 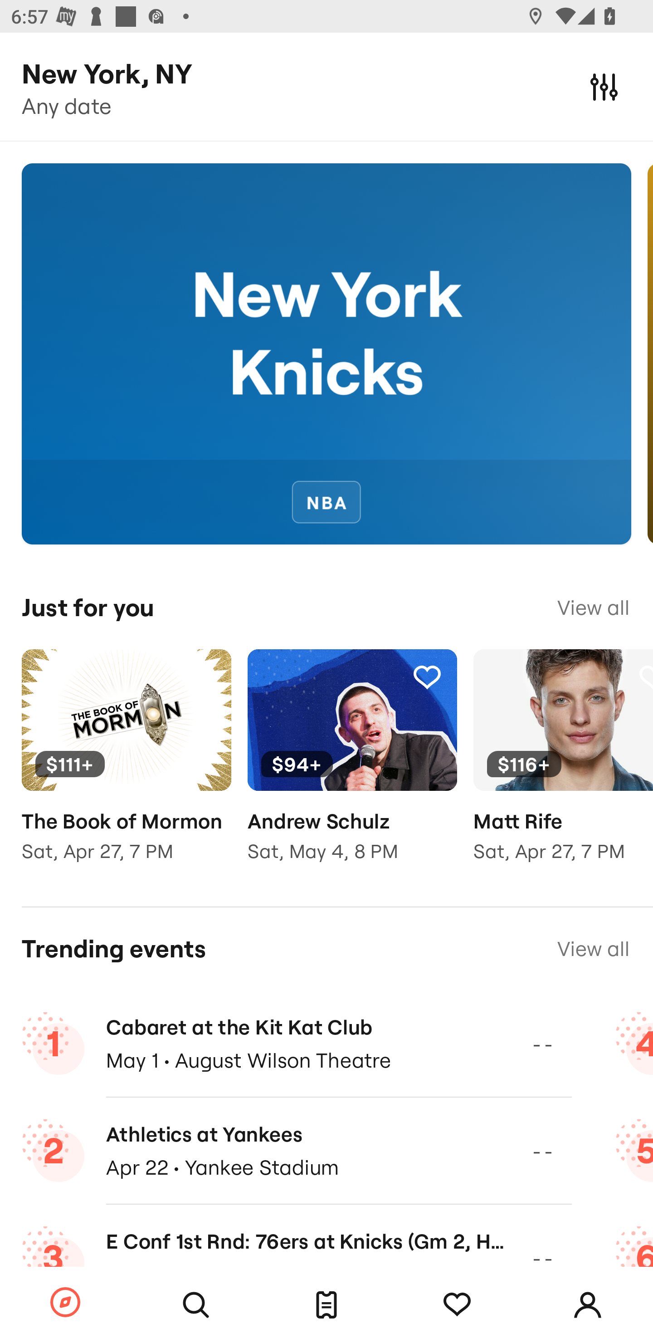 I want to click on Tracking $94+ Andrew Schulz Sat, May 4, 8 PM, so click(x=352, y=767).